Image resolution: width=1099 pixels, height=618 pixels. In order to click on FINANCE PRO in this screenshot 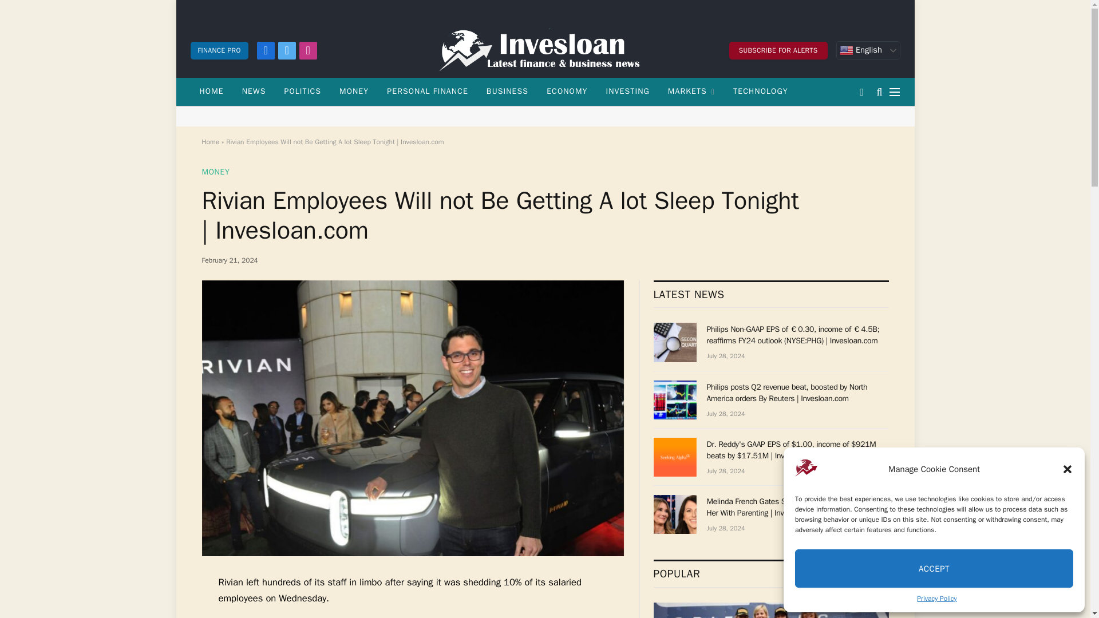, I will do `click(219, 50)`.